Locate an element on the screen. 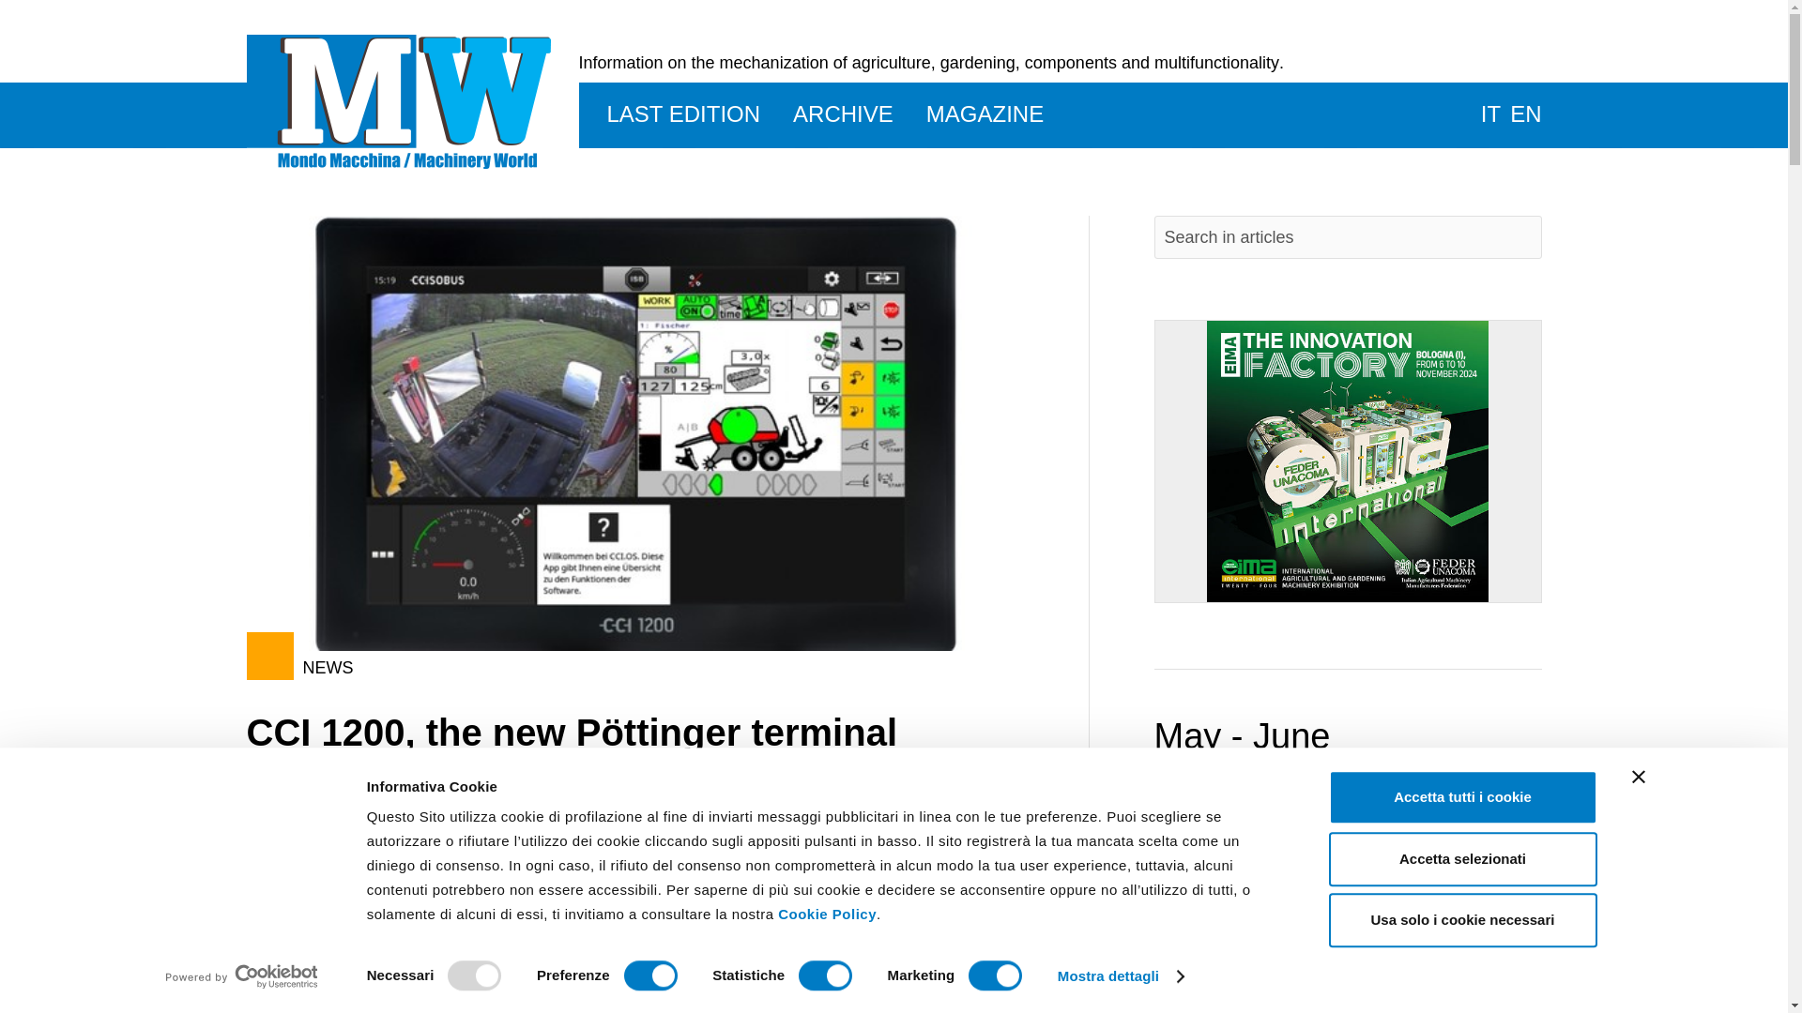 The width and height of the screenshot is (1802, 1013). Usa solo i cookie necessari is located at coordinates (1462, 919).